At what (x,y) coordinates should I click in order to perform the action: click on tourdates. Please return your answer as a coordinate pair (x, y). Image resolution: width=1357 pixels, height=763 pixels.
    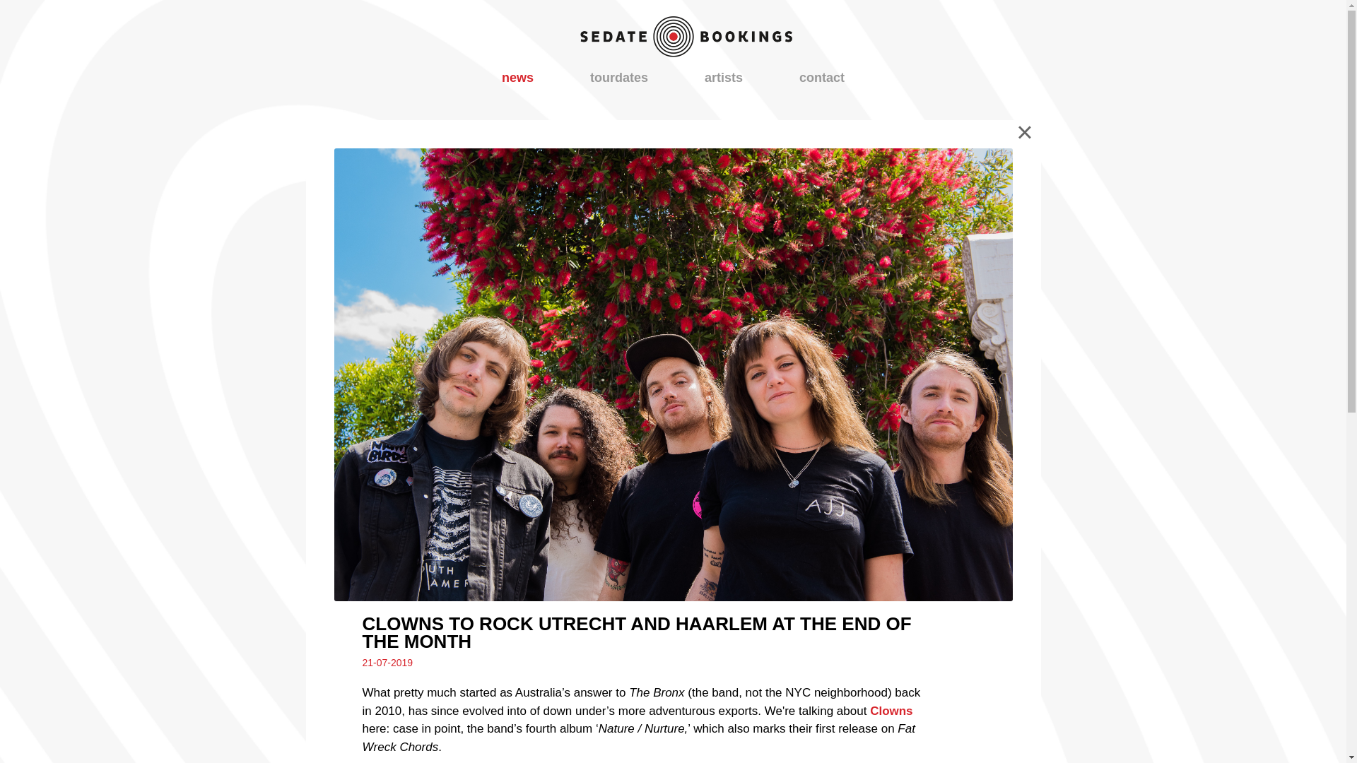
    Looking at the image, I should click on (618, 78).